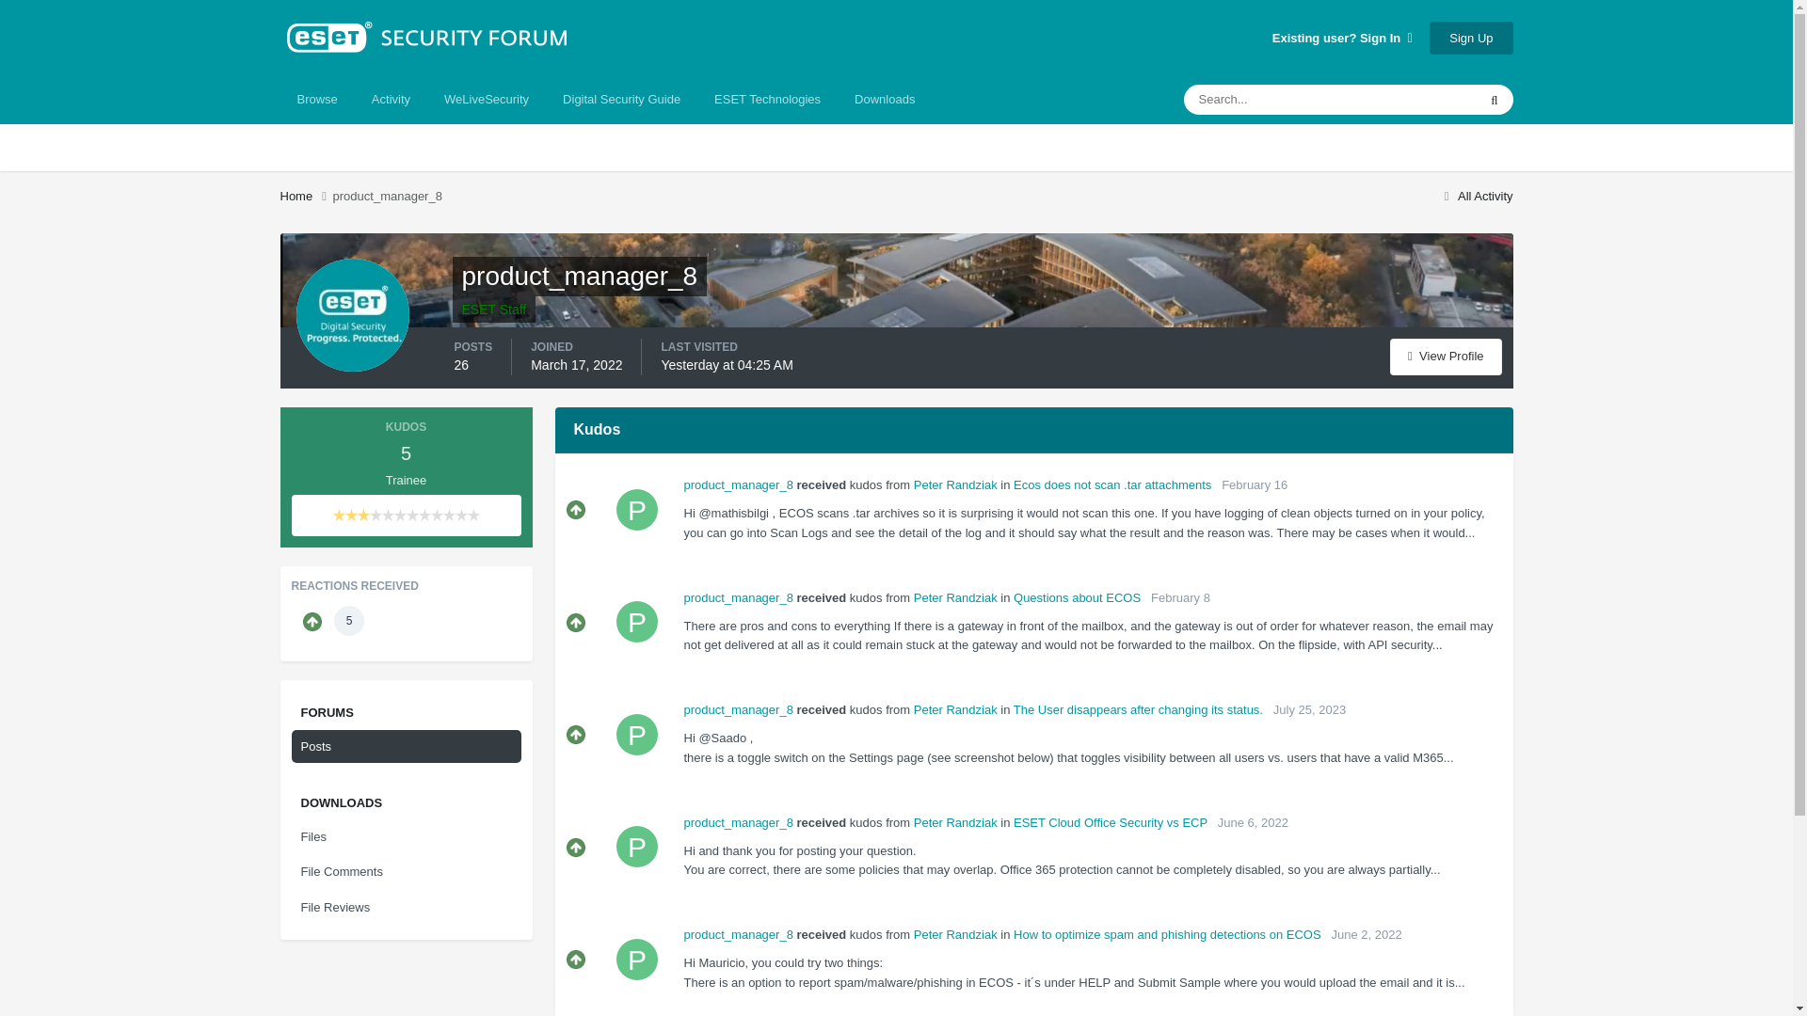 The width and height of the screenshot is (1807, 1016). Describe the element at coordinates (955, 484) in the screenshot. I see `Go to Peter Randziak's profile` at that location.